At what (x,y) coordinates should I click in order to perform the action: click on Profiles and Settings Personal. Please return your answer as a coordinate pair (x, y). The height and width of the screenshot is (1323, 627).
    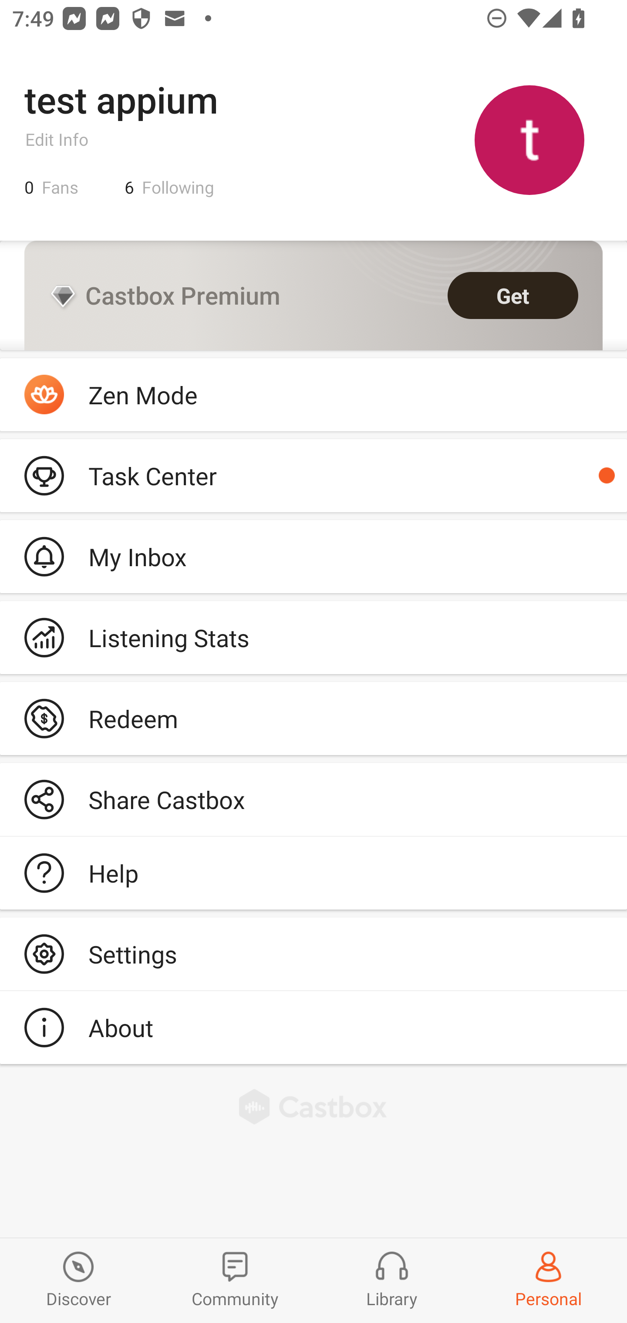
    Looking at the image, I should click on (549, 1280).